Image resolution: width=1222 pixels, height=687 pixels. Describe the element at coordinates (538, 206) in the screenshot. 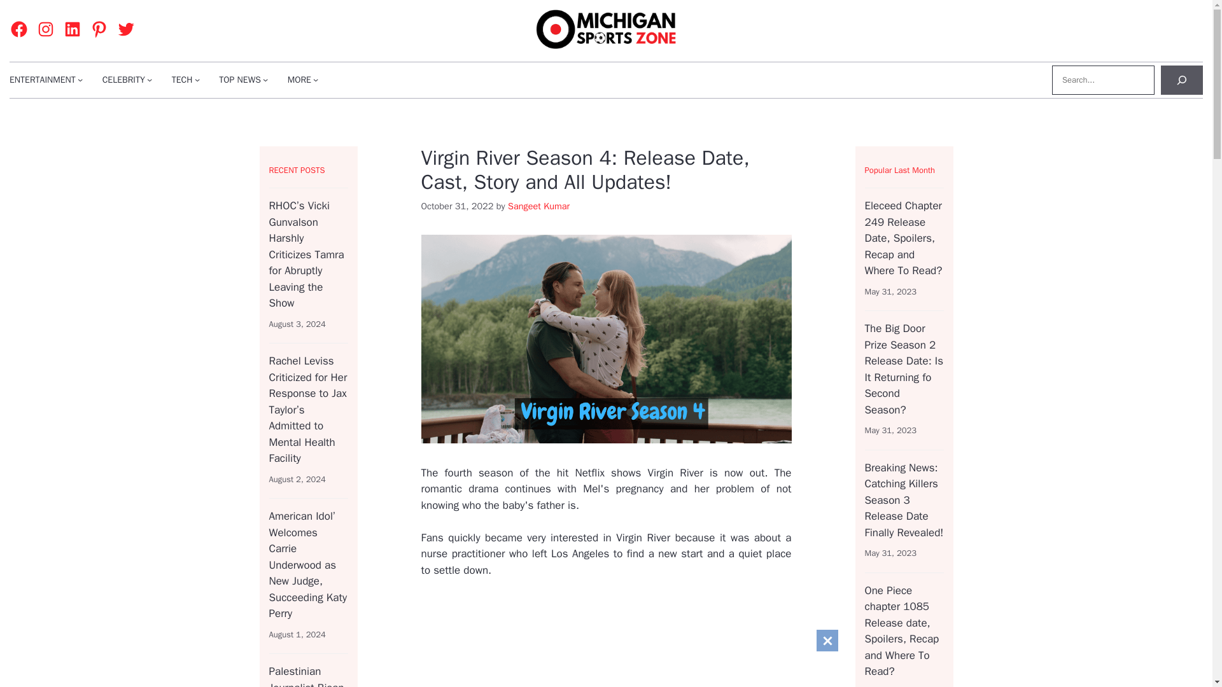

I see `Sangeet Kumar` at that location.